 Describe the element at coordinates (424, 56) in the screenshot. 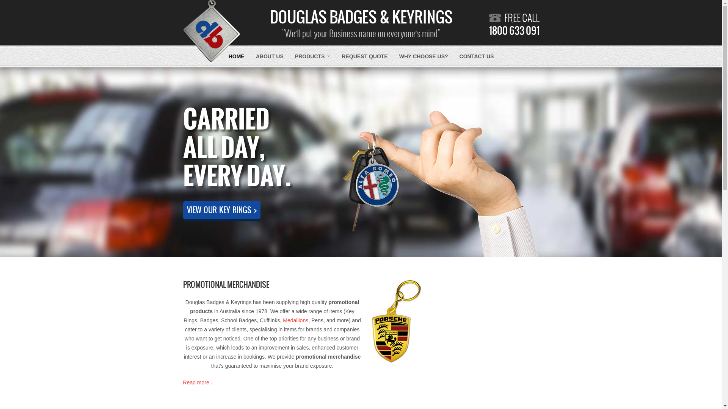

I see `WHY CHOOSE US?` at that location.